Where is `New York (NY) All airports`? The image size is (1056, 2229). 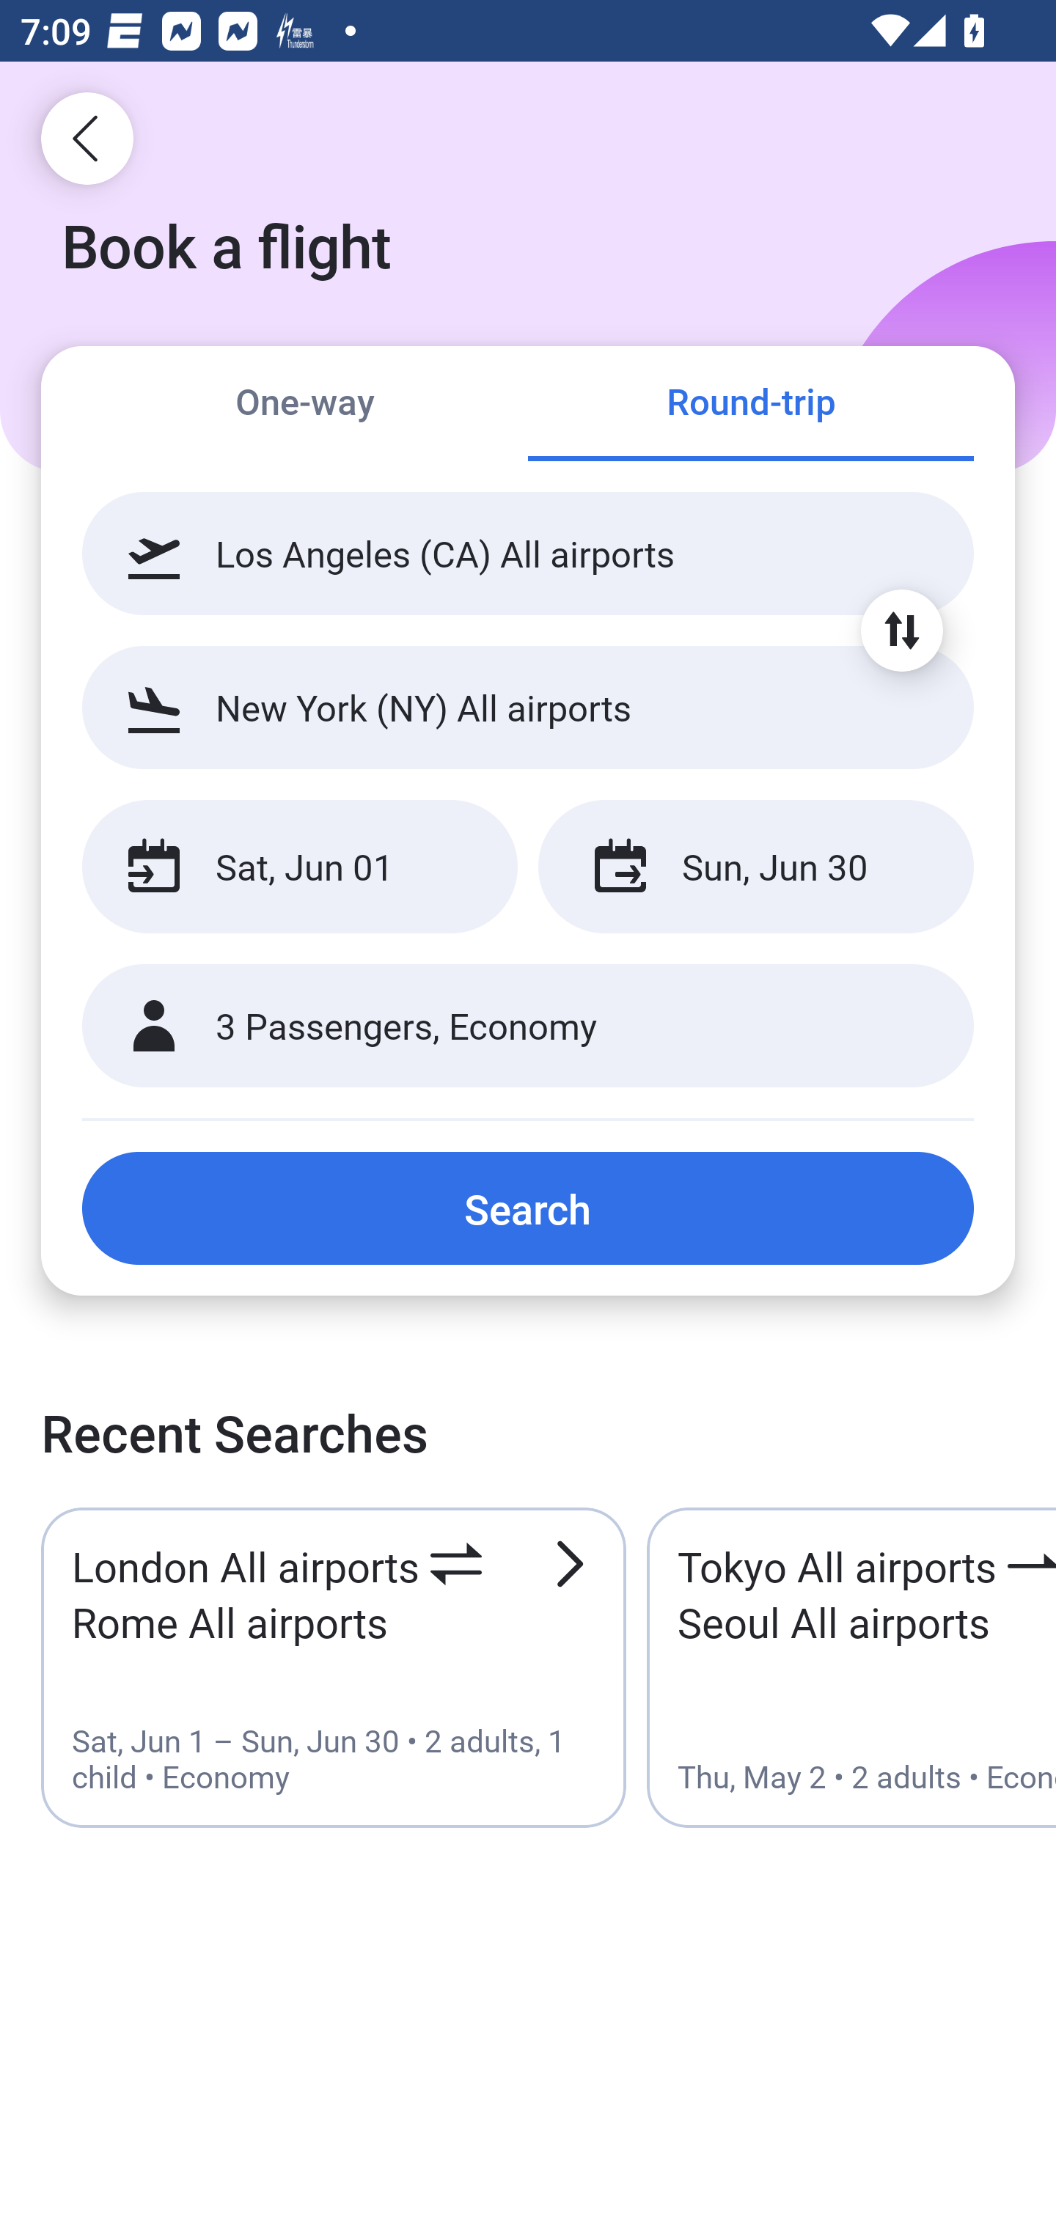
New York (NY) All airports is located at coordinates (528, 707).